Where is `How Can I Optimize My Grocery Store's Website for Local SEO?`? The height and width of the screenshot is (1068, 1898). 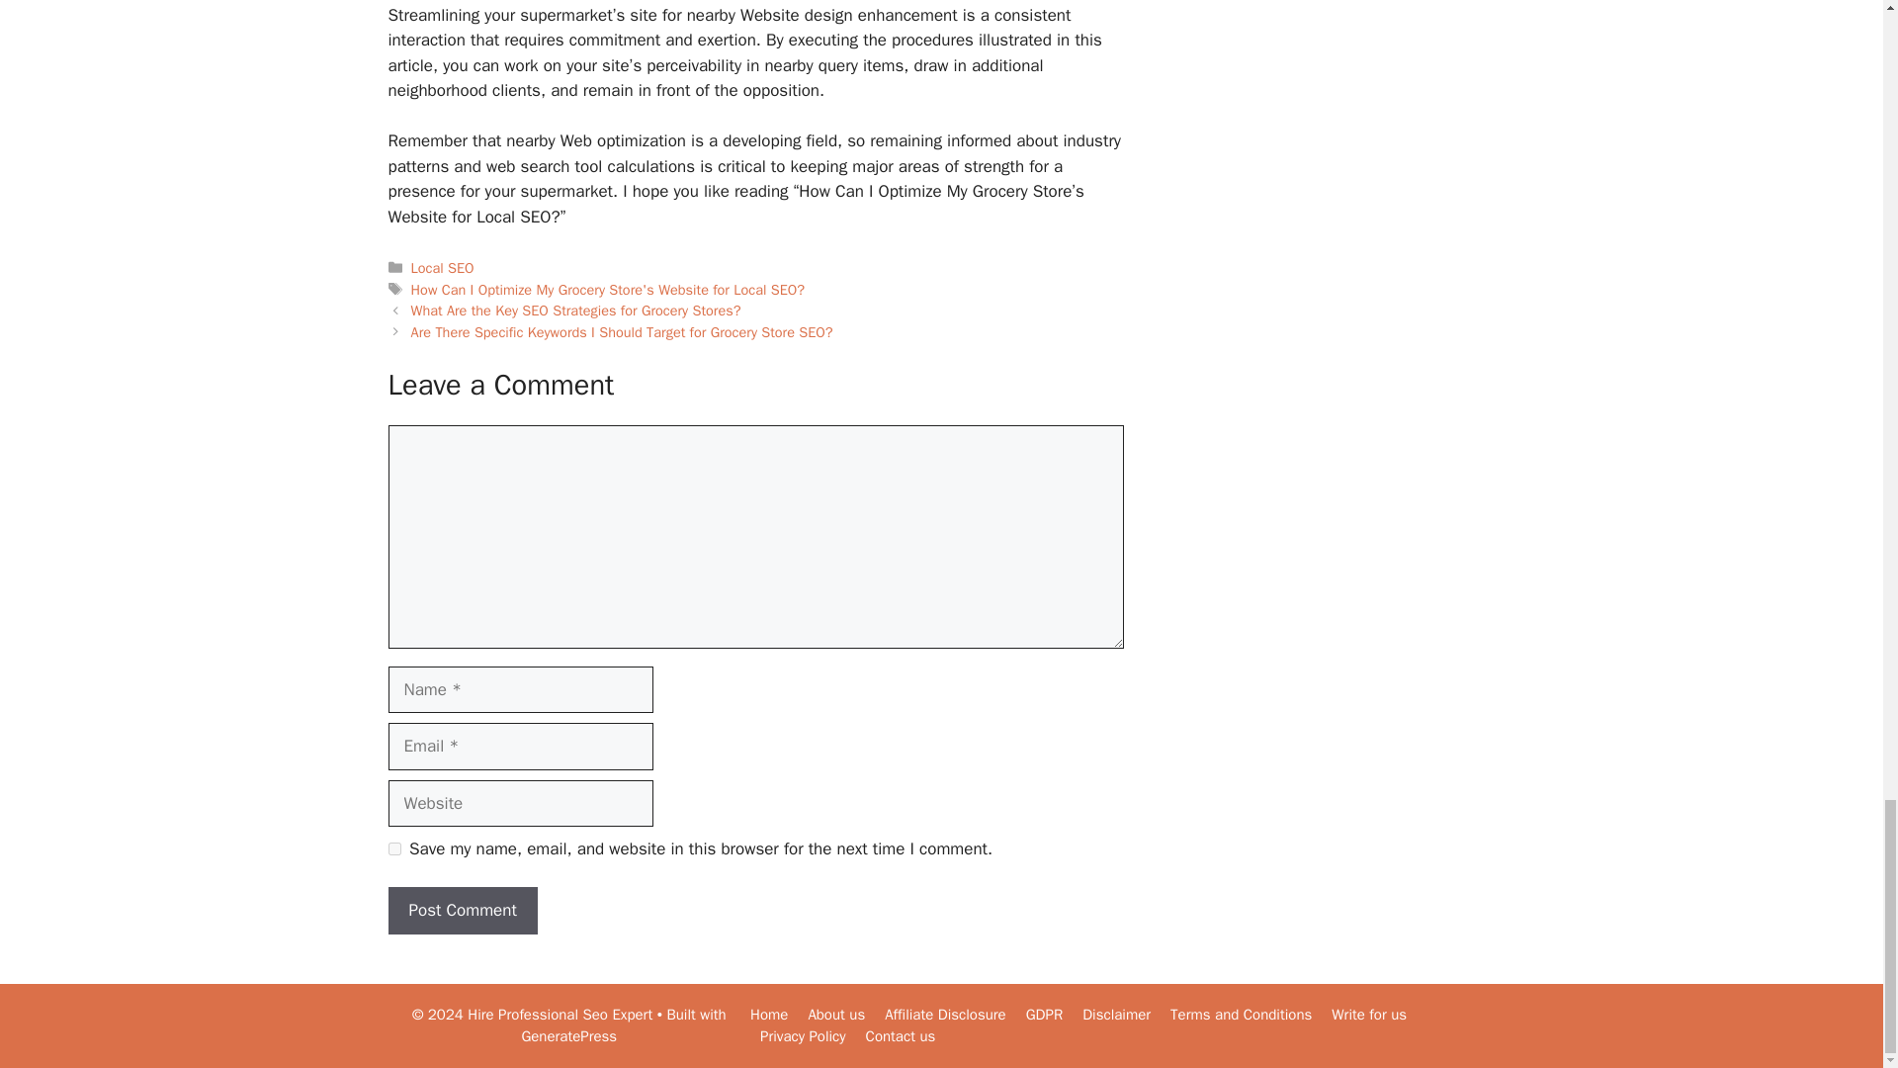
How Can I Optimize My Grocery Store's Website for Local SEO? is located at coordinates (608, 290).